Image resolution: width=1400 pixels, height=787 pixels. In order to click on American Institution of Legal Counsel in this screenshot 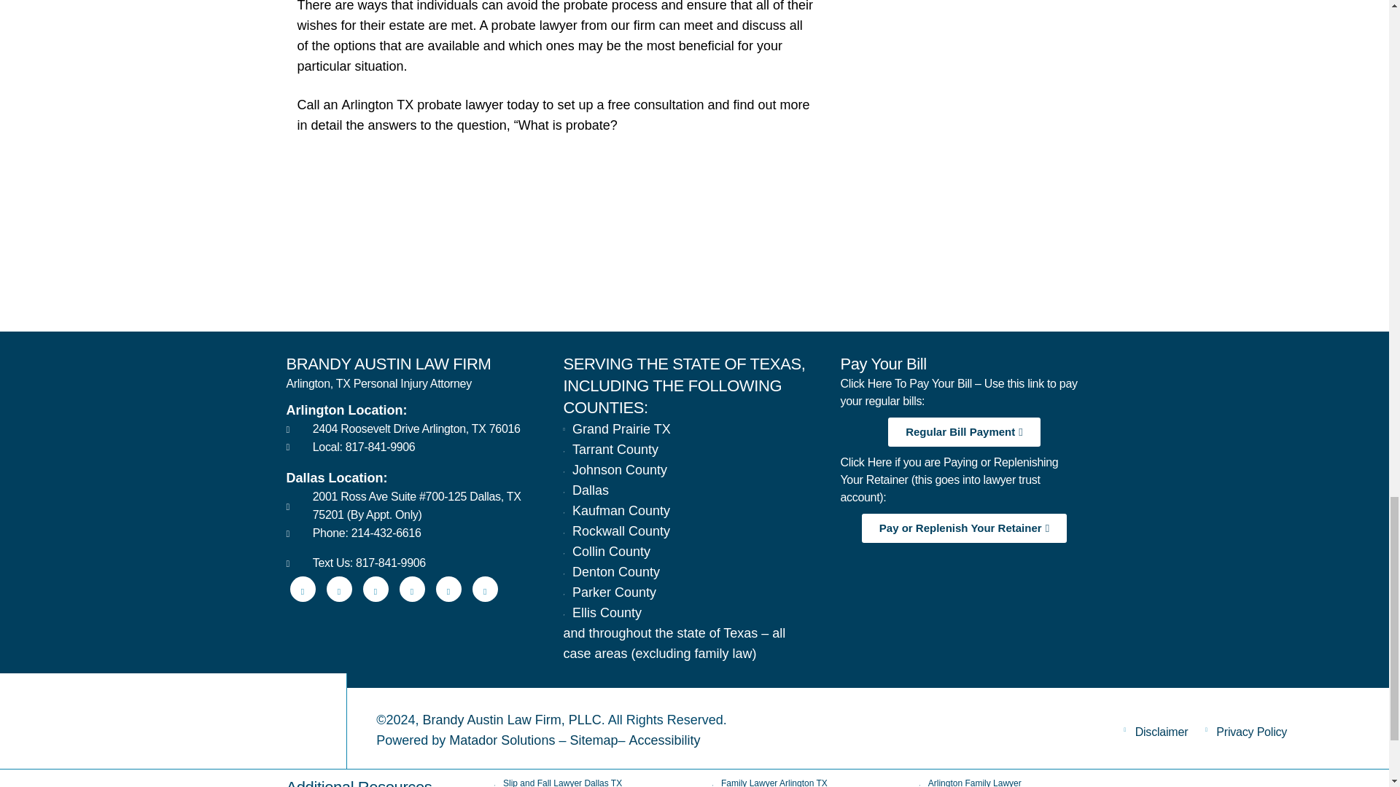, I will do `click(825, 270)`.